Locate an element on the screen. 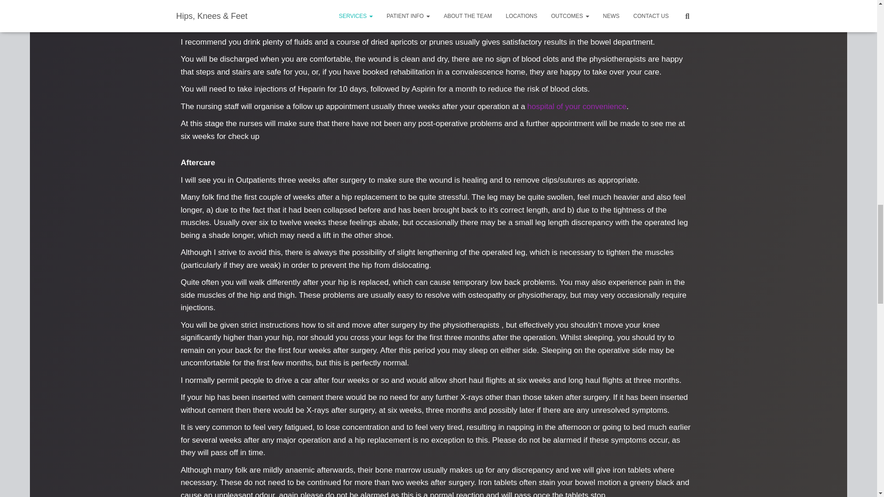 The image size is (884, 497). hospital of your convenience is located at coordinates (576, 106).